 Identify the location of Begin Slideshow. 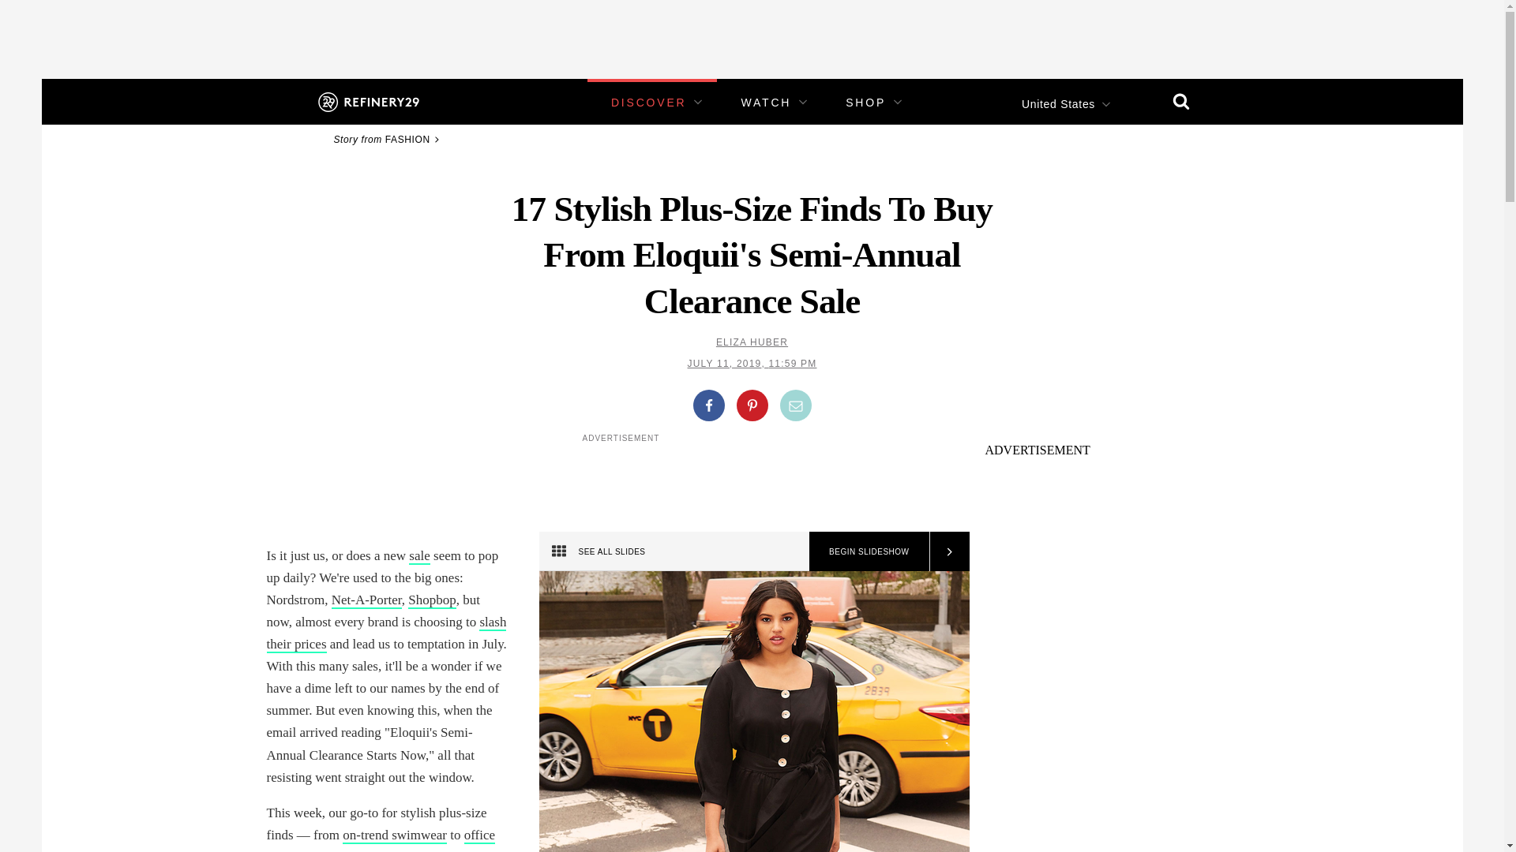
(869, 551).